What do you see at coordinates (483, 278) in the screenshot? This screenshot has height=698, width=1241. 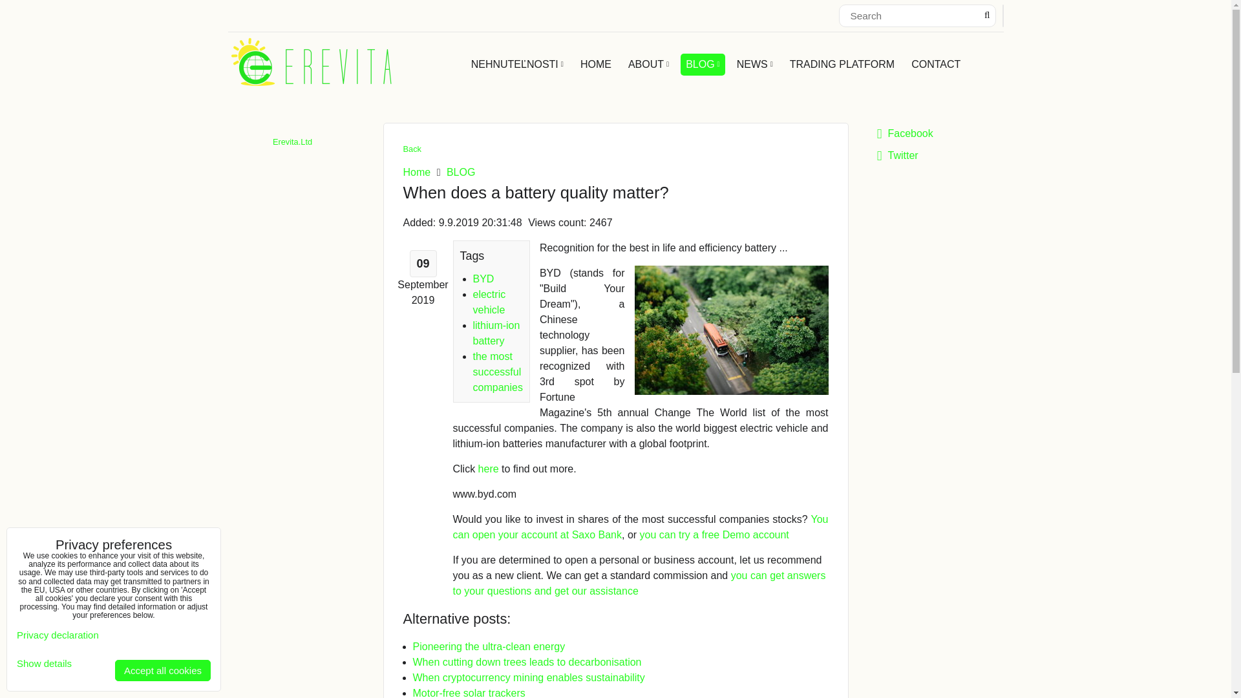 I see `BYD` at bounding box center [483, 278].